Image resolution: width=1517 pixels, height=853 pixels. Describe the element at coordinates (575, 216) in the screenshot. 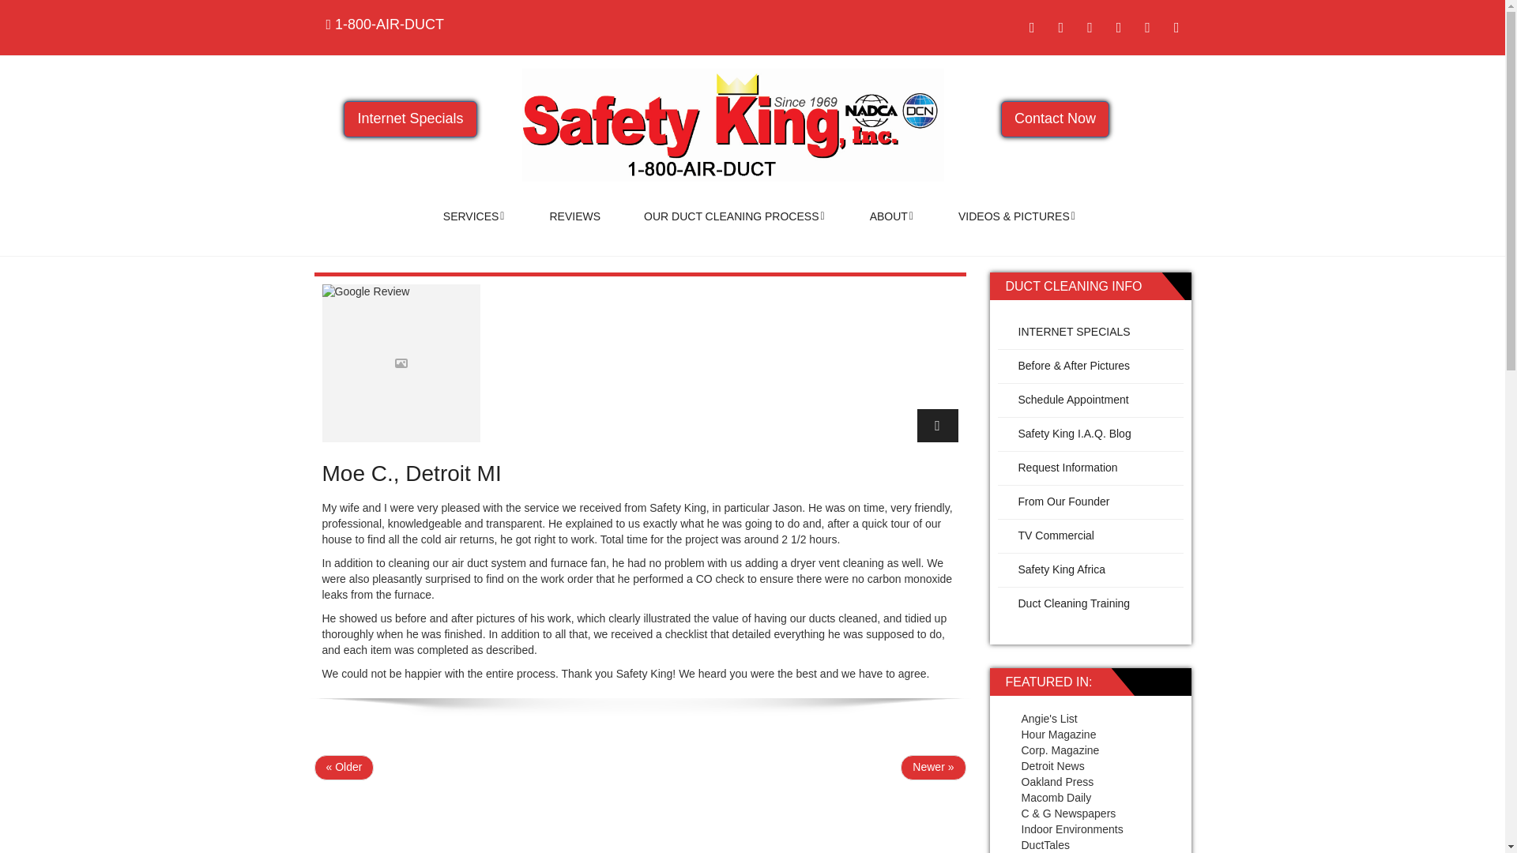

I see `REVIEWS` at that location.